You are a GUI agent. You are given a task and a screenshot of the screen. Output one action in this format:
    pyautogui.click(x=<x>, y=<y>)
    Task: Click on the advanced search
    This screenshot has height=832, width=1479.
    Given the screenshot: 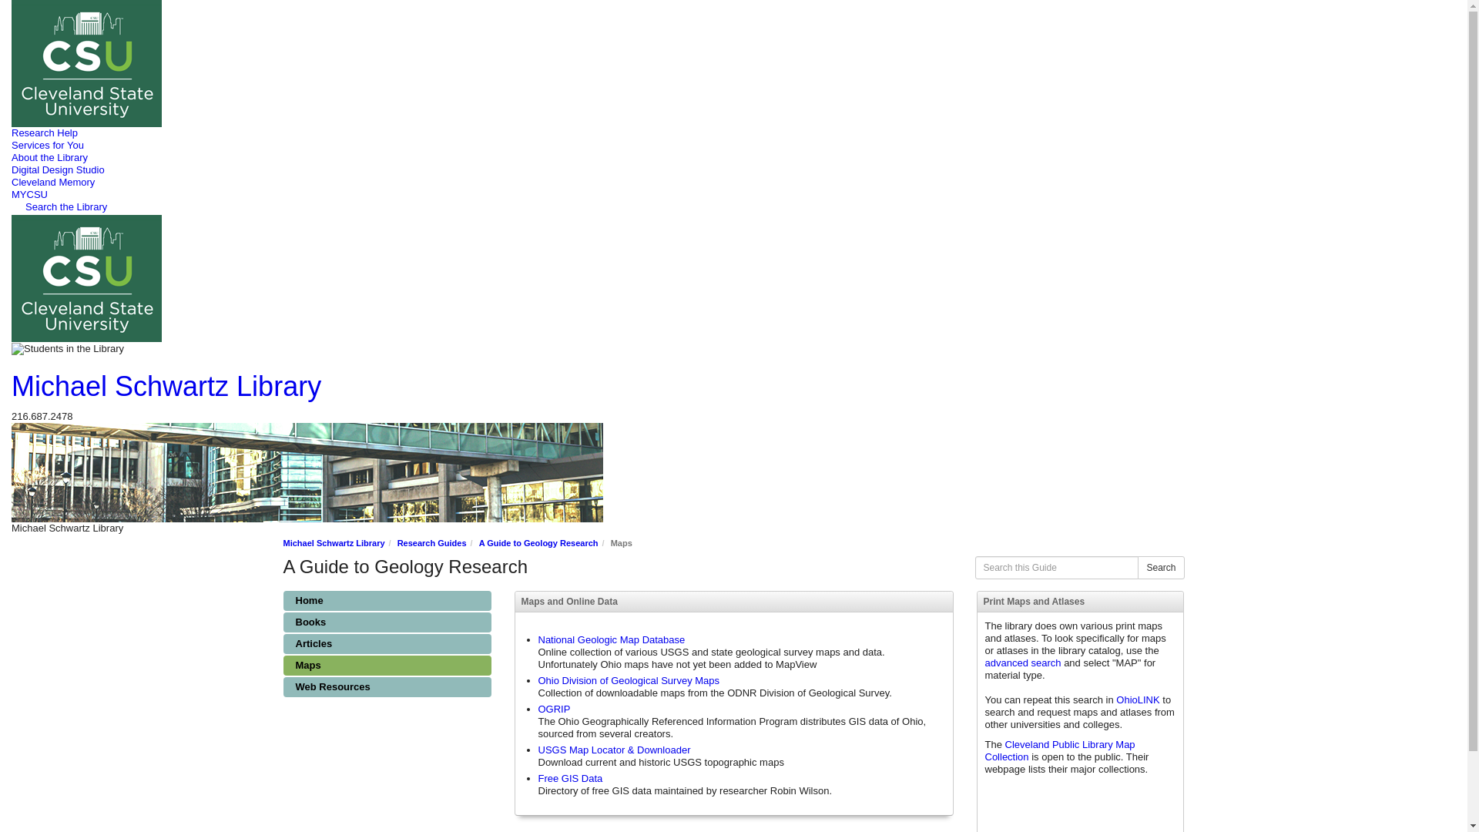 What is the action you would take?
    pyautogui.click(x=1022, y=663)
    